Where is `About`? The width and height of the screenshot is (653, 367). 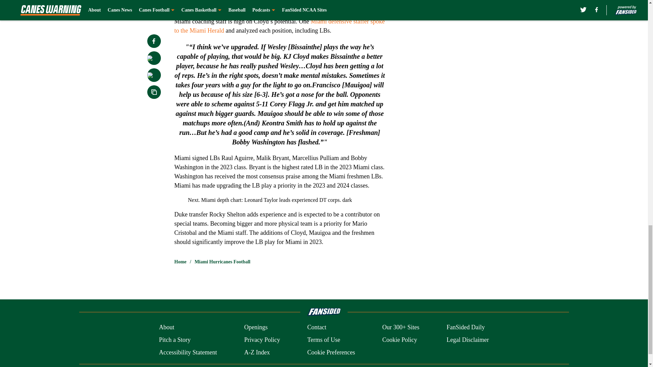 About is located at coordinates (166, 328).